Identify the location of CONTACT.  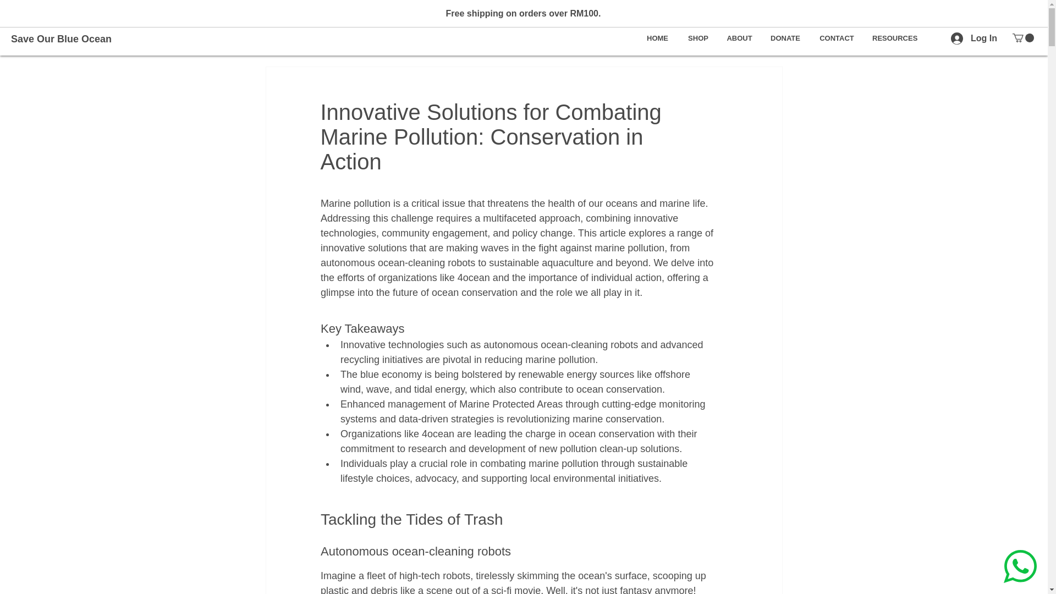
(837, 38).